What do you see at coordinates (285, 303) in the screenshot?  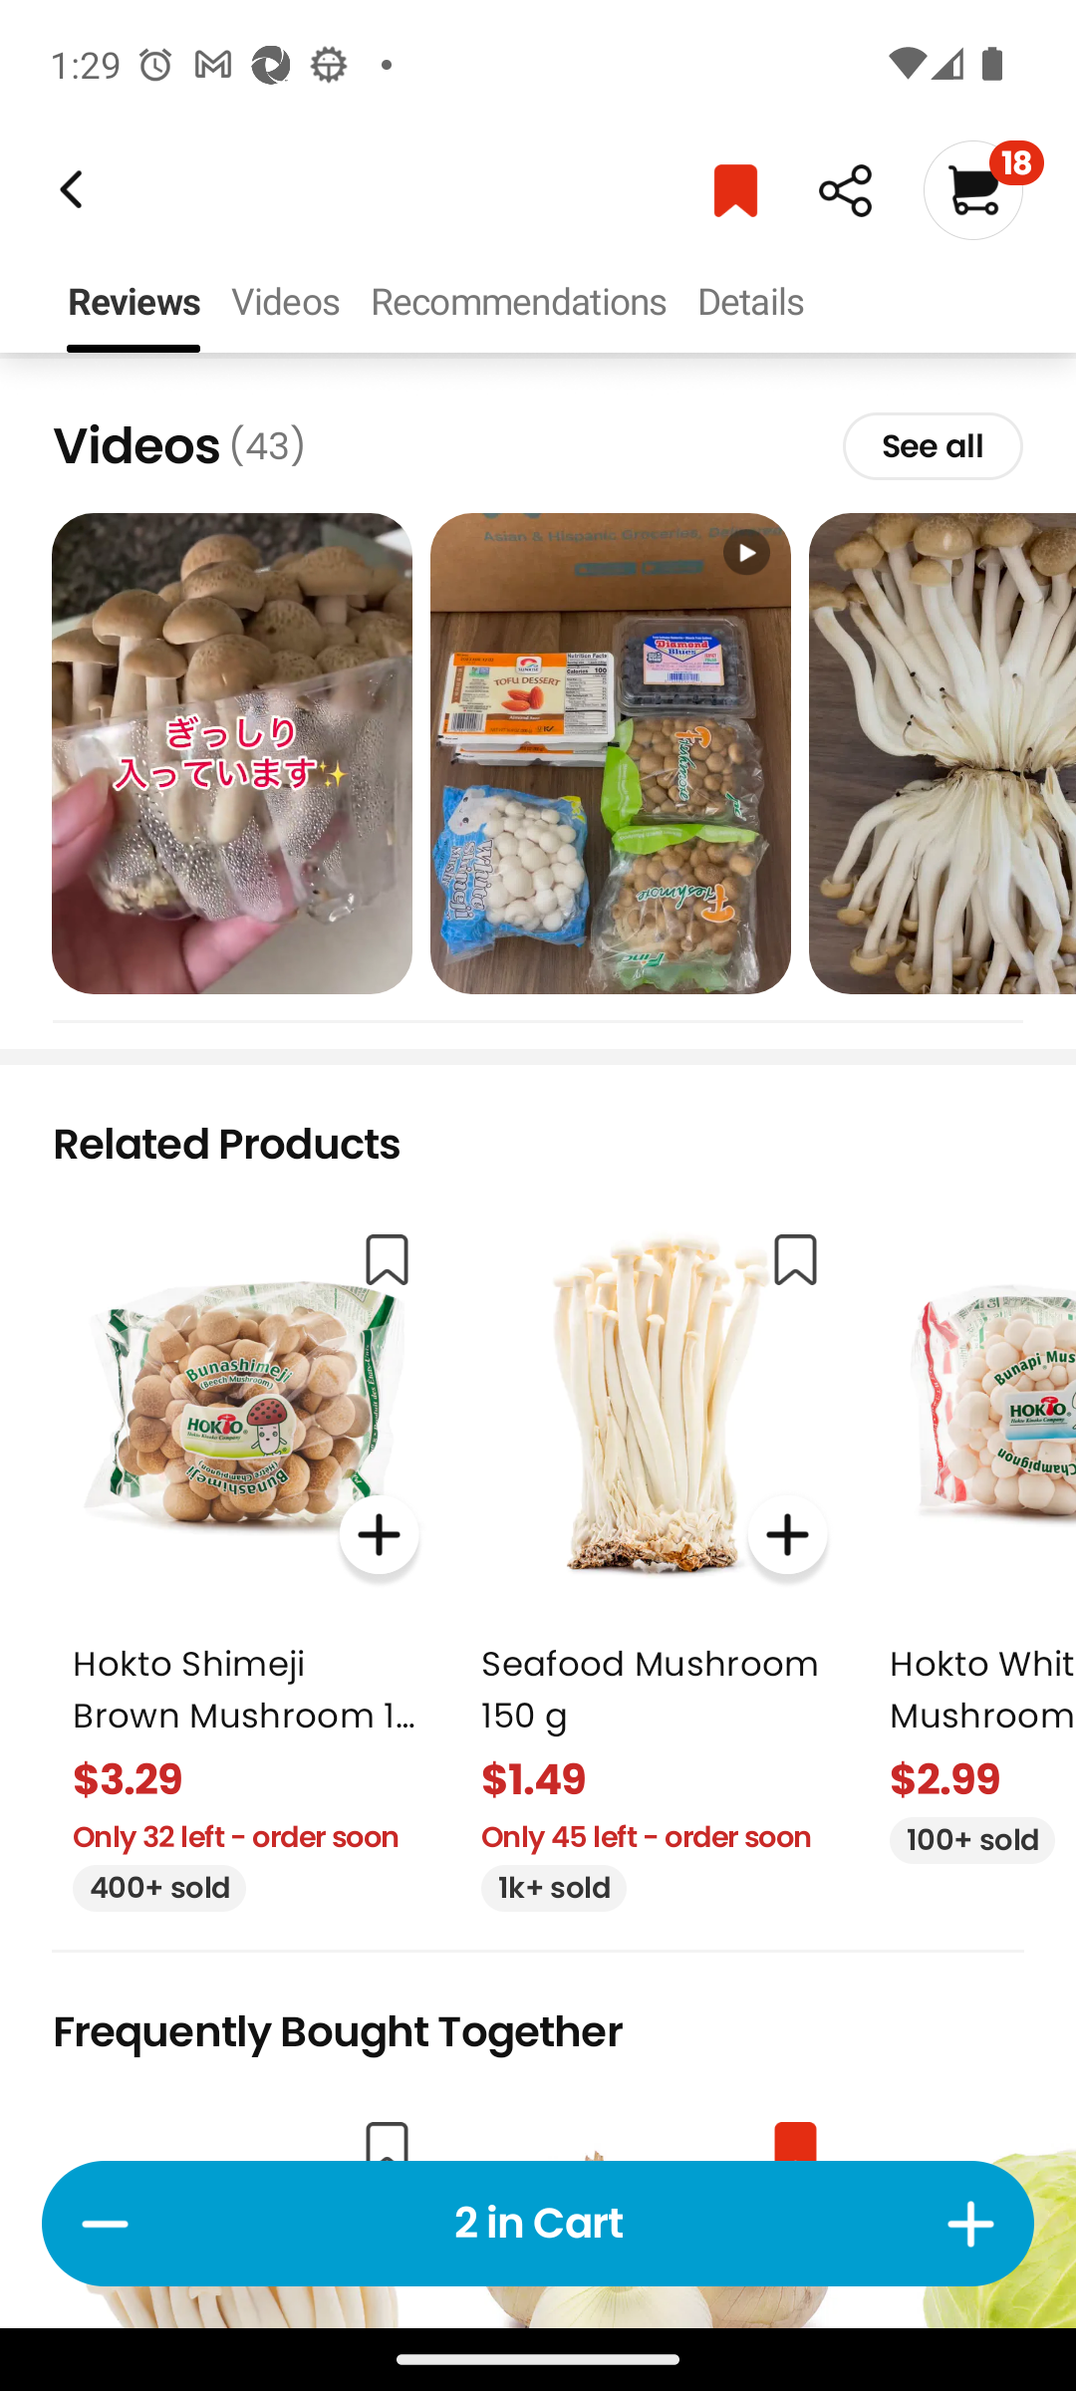 I see `Videos` at bounding box center [285, 303].